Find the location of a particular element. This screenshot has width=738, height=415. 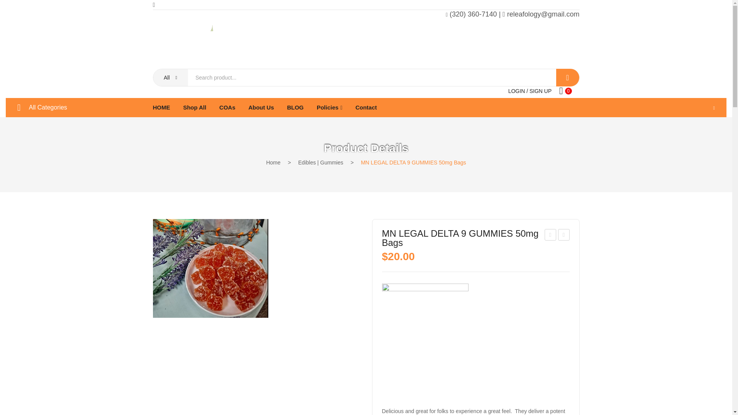

LOGIN is located at coordinates (517, 91).